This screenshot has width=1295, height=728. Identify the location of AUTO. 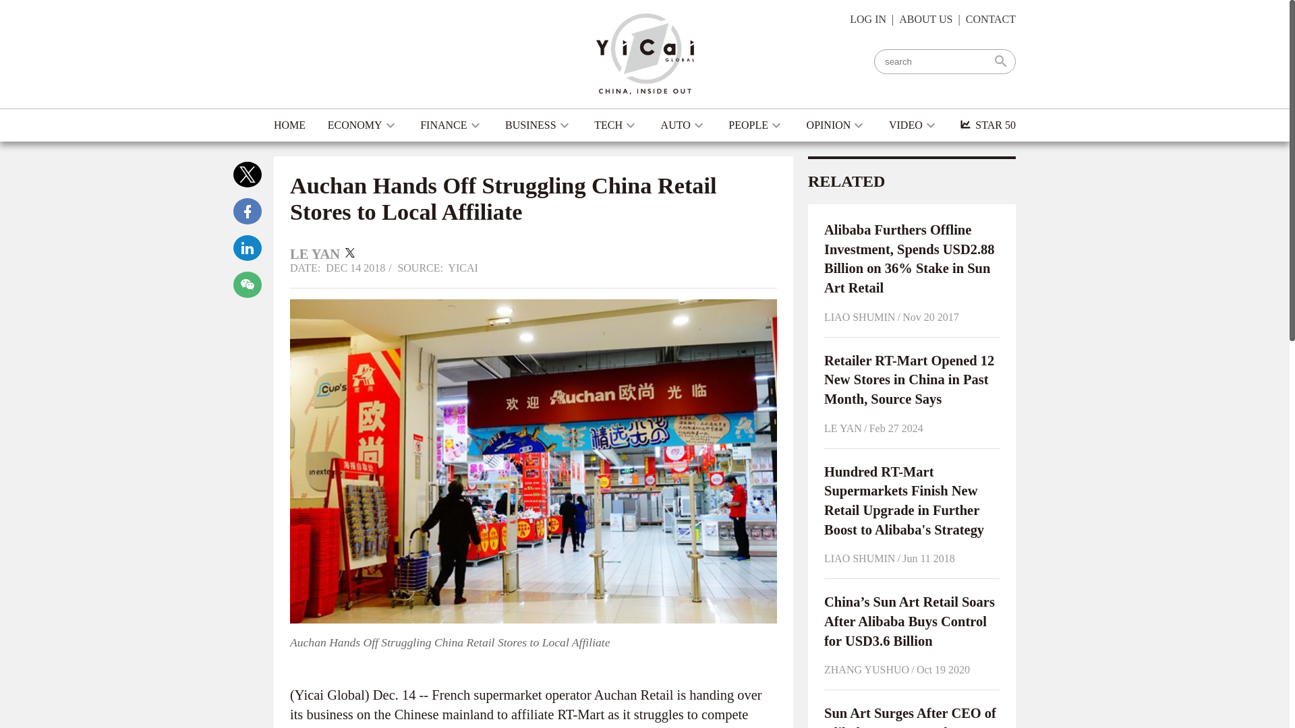
(684, 125).